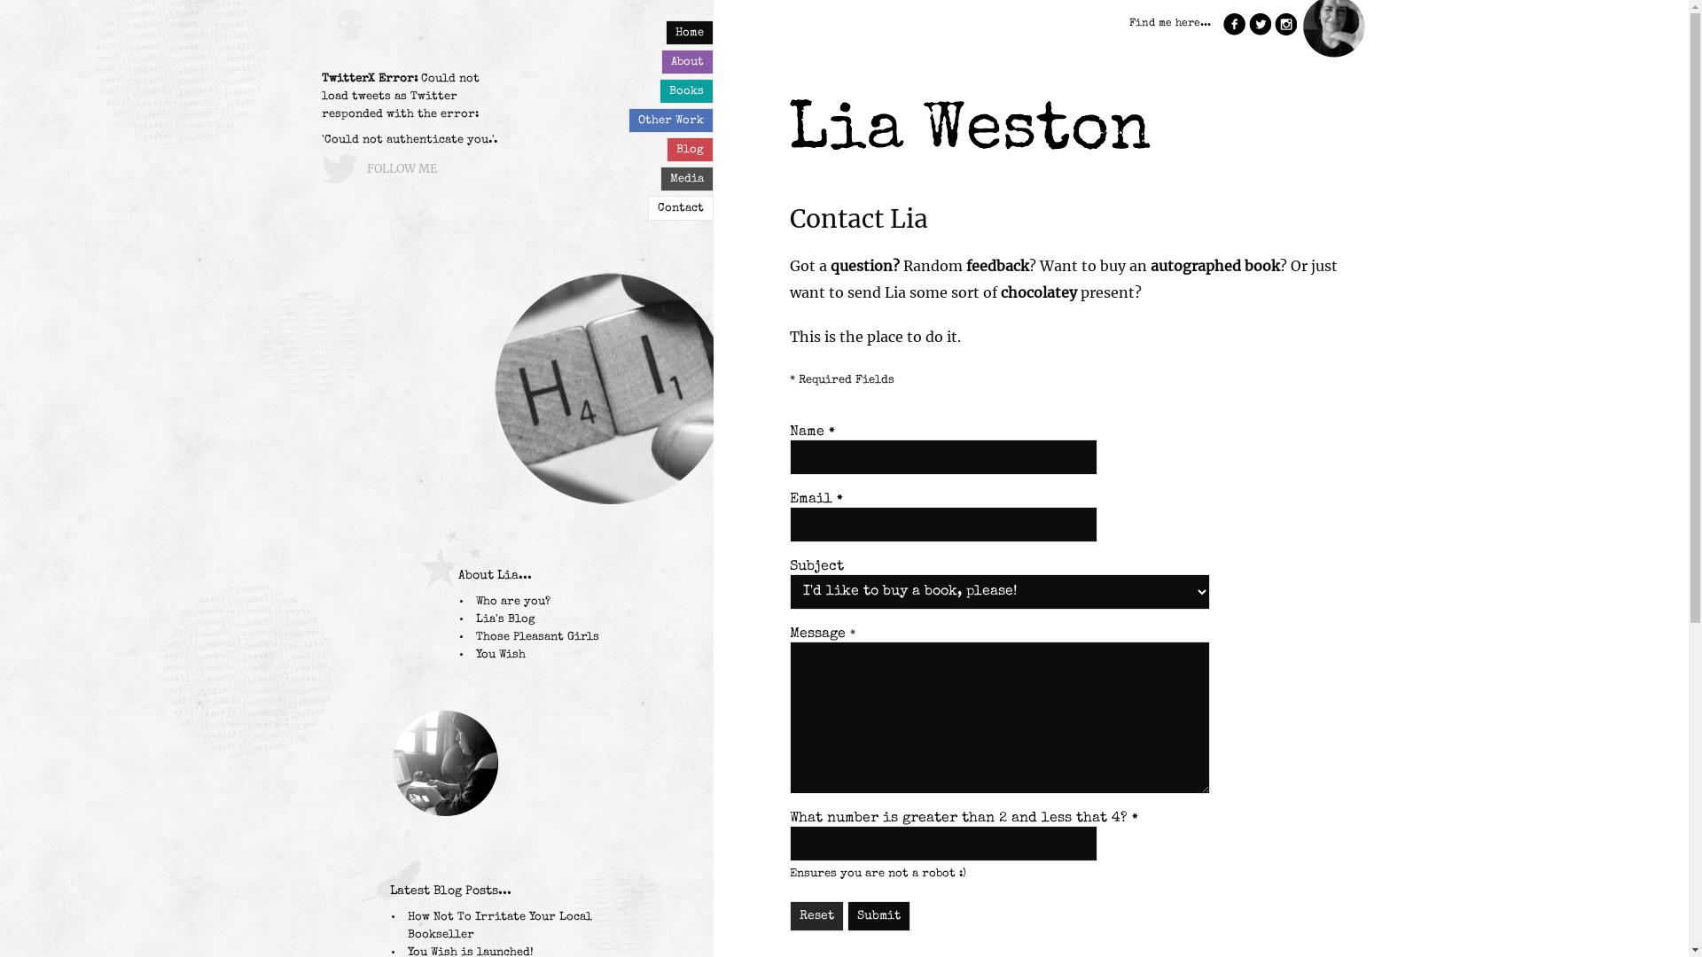 This screenshot has height=957, width=1702. What do you see at coordinates (1234, 25) in the screenshot?
I see ` ` at bounding box center [1234, 25].